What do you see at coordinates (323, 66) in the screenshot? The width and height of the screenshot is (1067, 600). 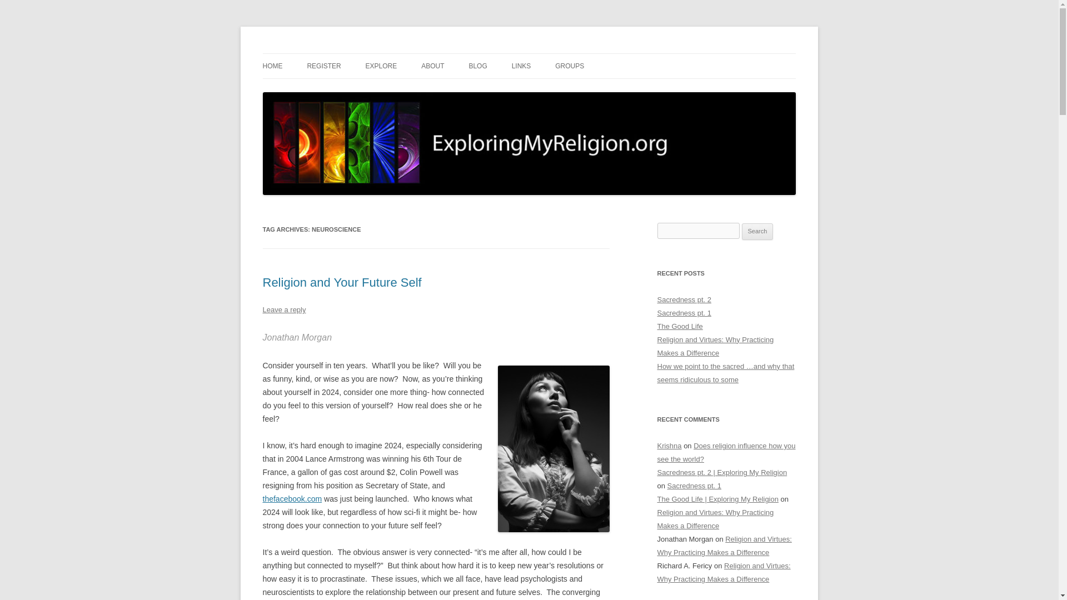 I see `REGISTER` at bounding box center [323, 66].